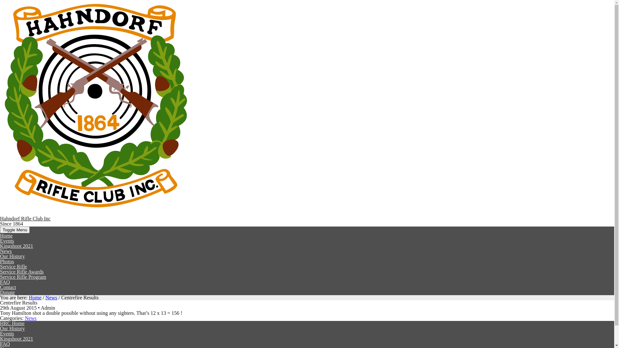 The width and height of the screenshot is (619, 348). I want to click on Service Rifle Program, so click(23, 277).